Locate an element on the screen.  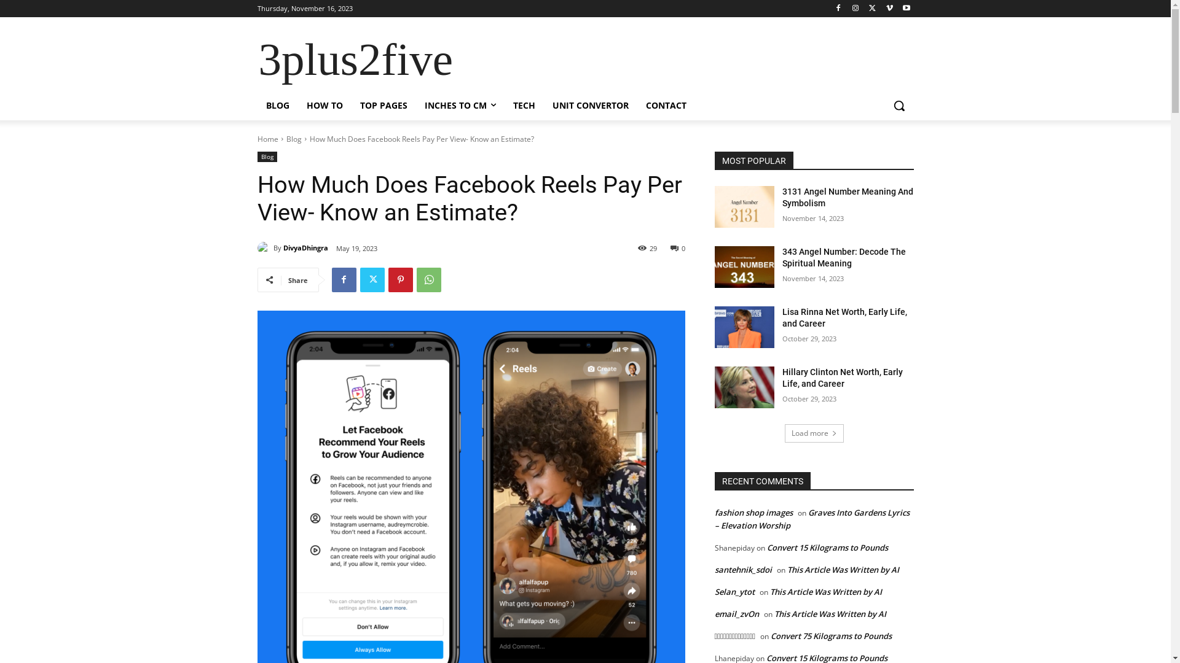
343 Angel Number: Decode The Spiritual Meaning is located at coordinates (844, 258).